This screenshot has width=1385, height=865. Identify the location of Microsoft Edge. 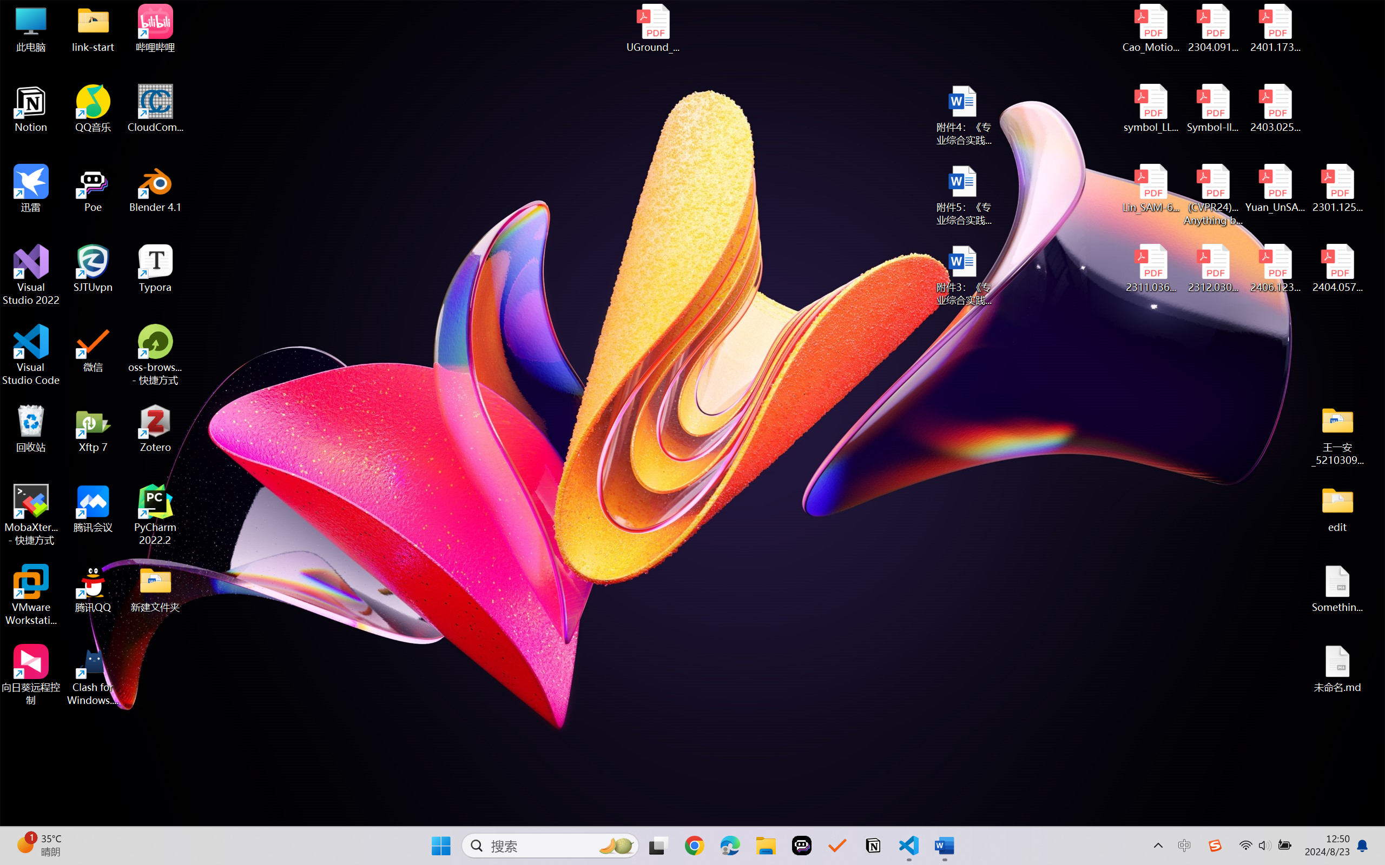
(729, 846).